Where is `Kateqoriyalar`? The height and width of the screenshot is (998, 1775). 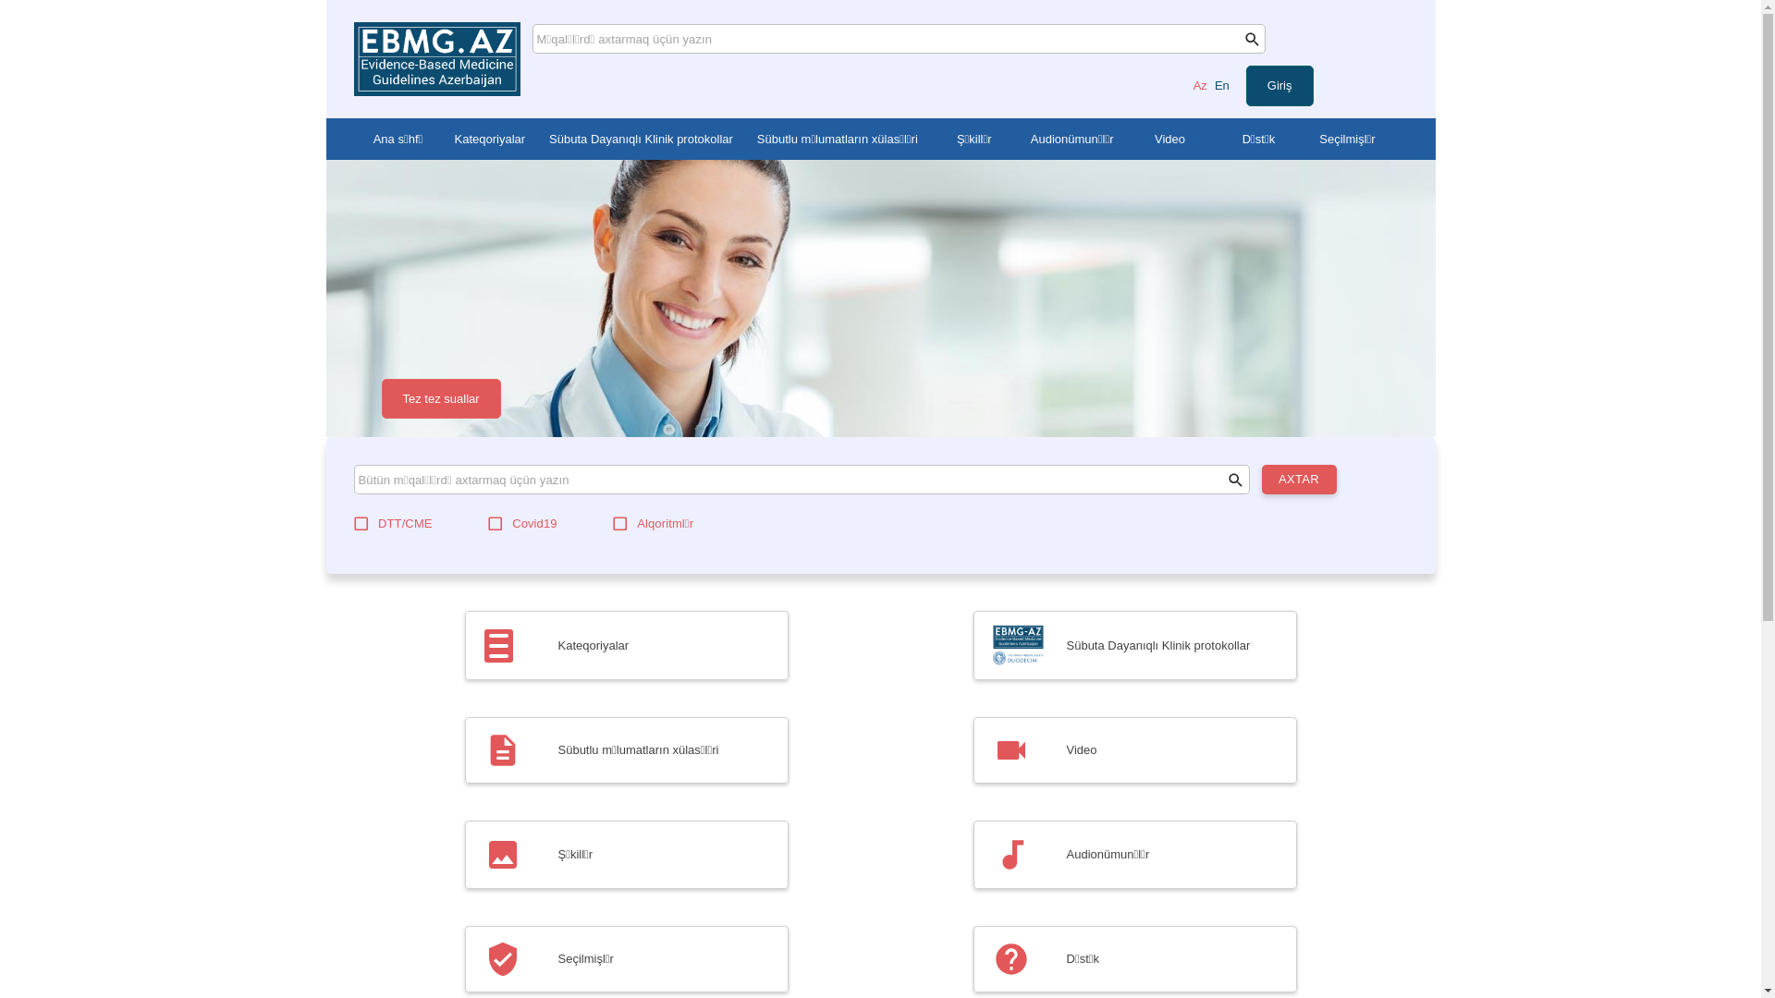
Kateqoriyalar is located at coordinates (626, 645).